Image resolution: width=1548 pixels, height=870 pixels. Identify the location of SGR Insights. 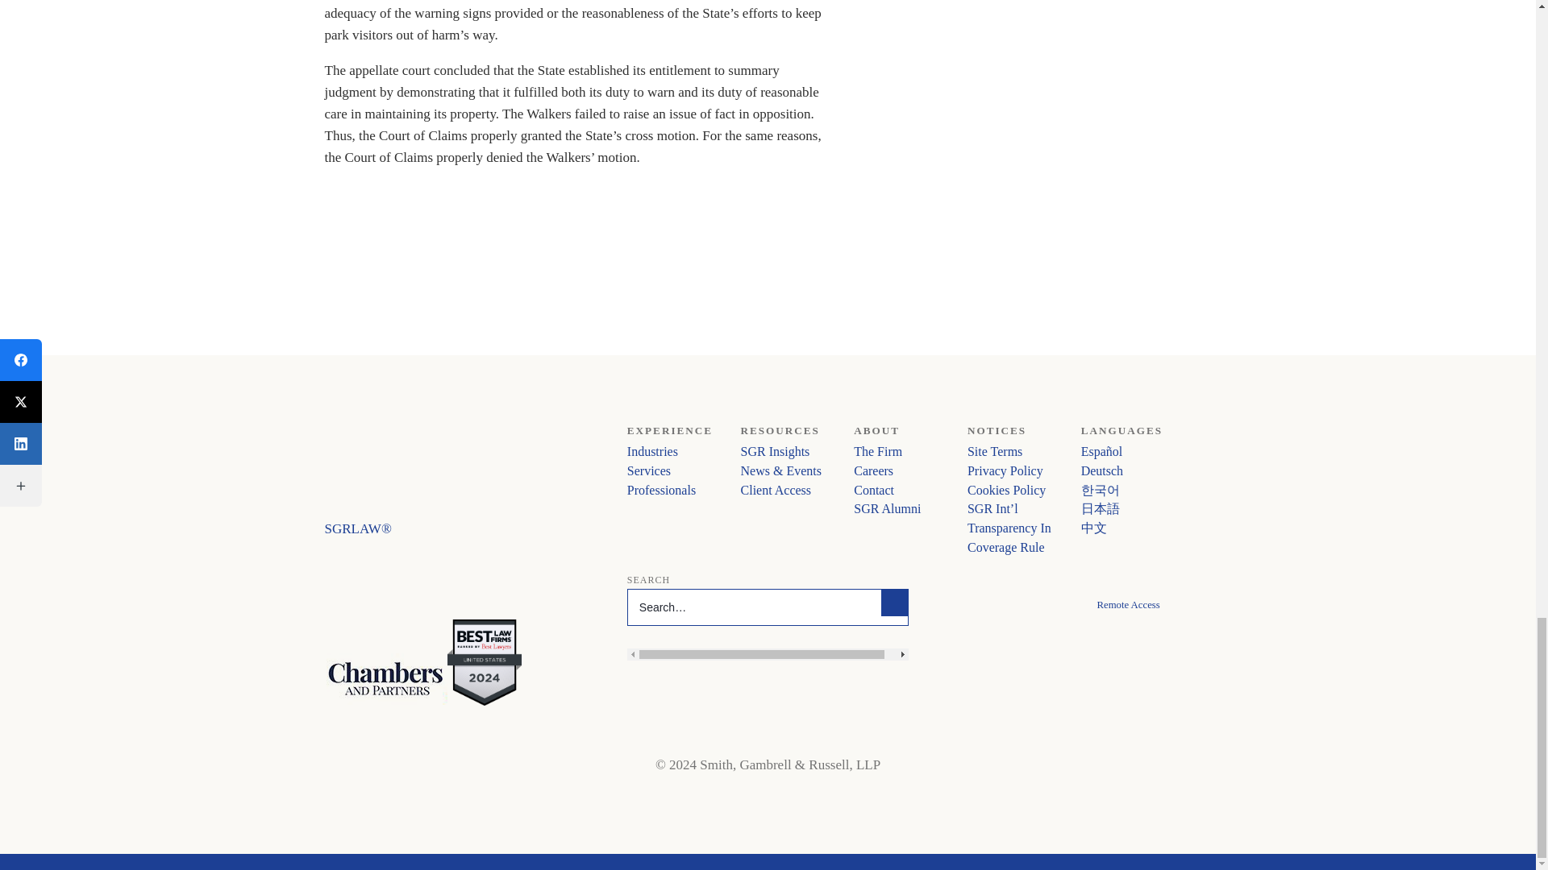
(776, 451).